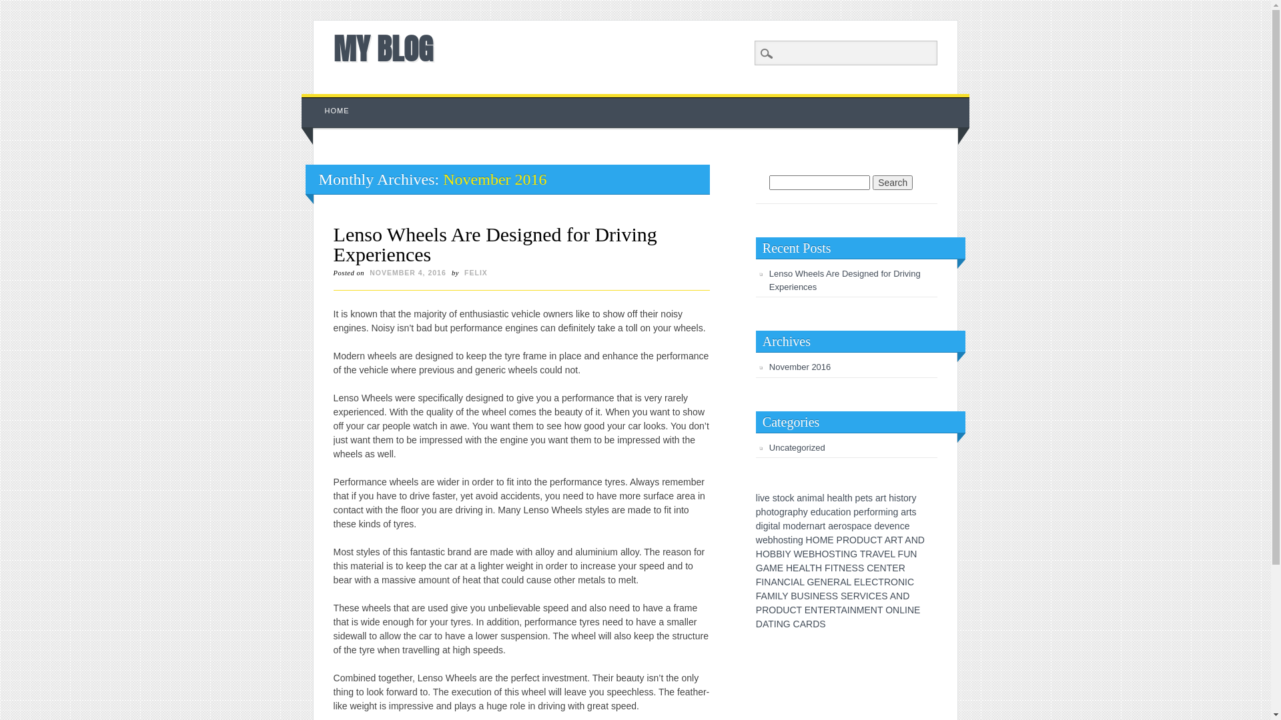  What do you see at coordinates (872, 512) in the screenshot?
I see `o` at bounding box center [872, 512].